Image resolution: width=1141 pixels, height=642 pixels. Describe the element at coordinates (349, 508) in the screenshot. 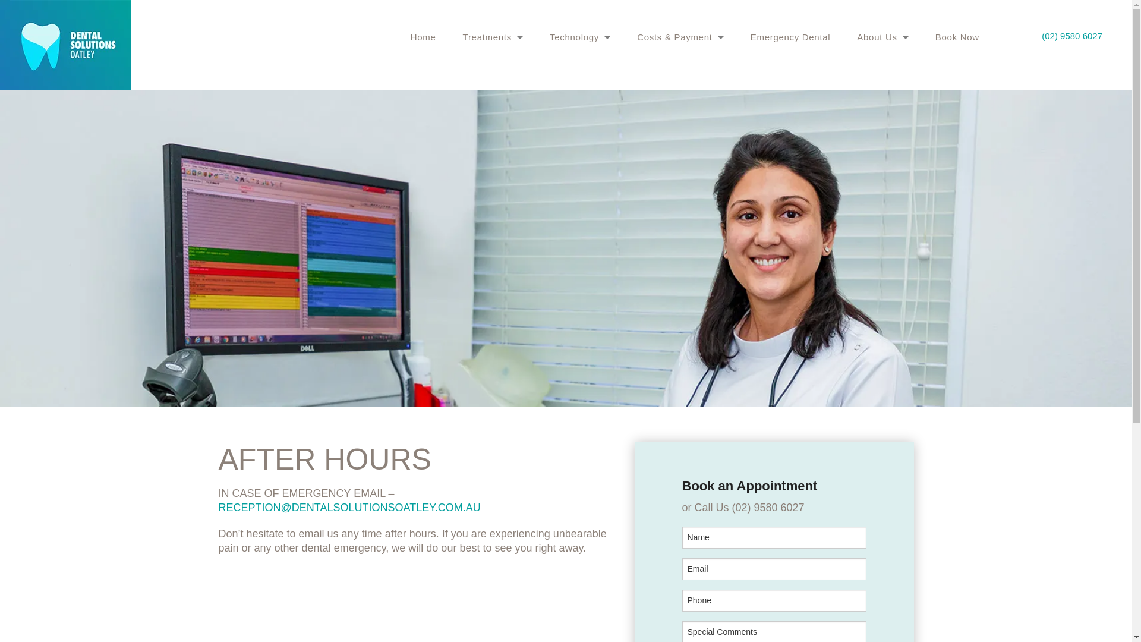

I see `RECEPTION@DENTALSOLUTIONSOATLEY.COM.AU` at that location.